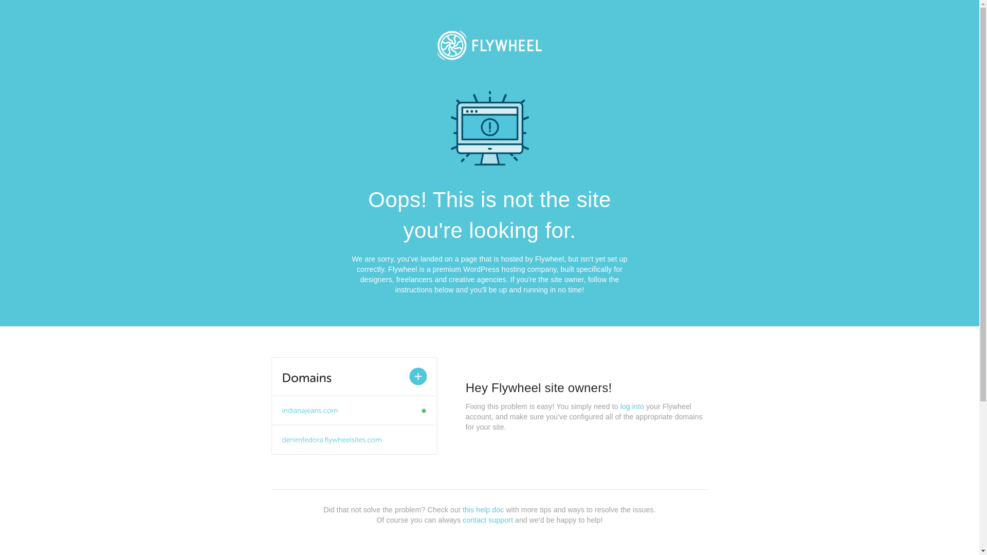 The height and width of the screenshot is (555, 987). What do you see at coordinates (483, 510) in the screenshot?
I see `this help doc` at bounding box center [483, 510].